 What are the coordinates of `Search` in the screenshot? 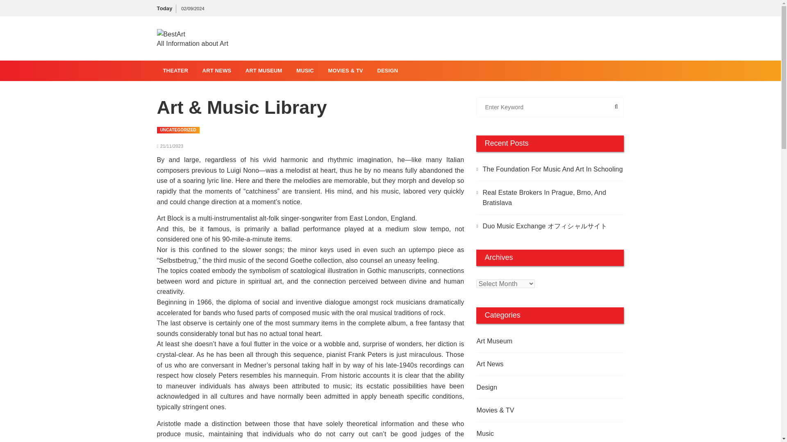 It's located at (597, 107).